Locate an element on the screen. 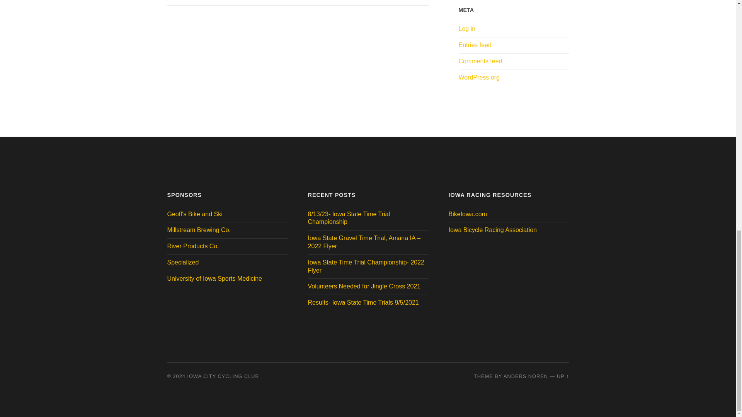 The height and width of the screenshot is (417, 742). Entries feed is located at coordinates (189, 2).